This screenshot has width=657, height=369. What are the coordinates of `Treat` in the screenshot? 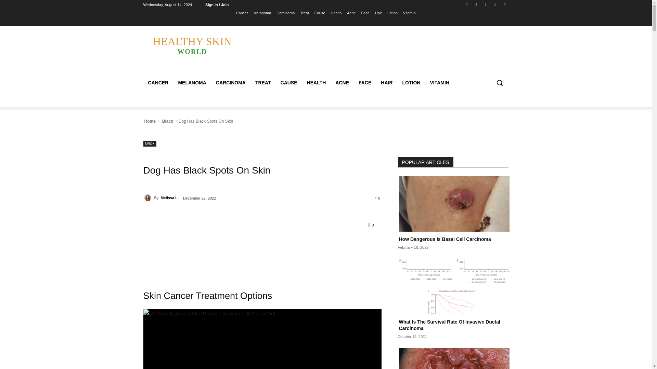 It's located at (305, 13).